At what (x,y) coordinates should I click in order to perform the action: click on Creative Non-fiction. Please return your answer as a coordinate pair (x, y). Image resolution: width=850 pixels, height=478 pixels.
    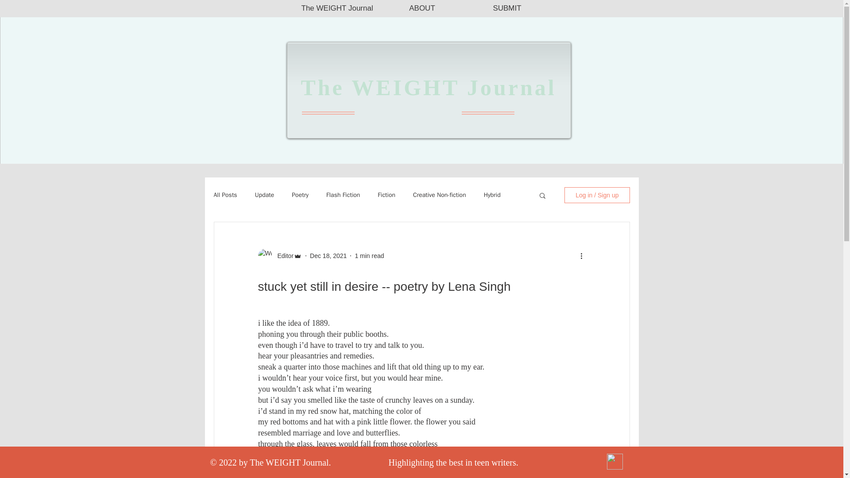
    Looking at the image, I should click on (439, 195).